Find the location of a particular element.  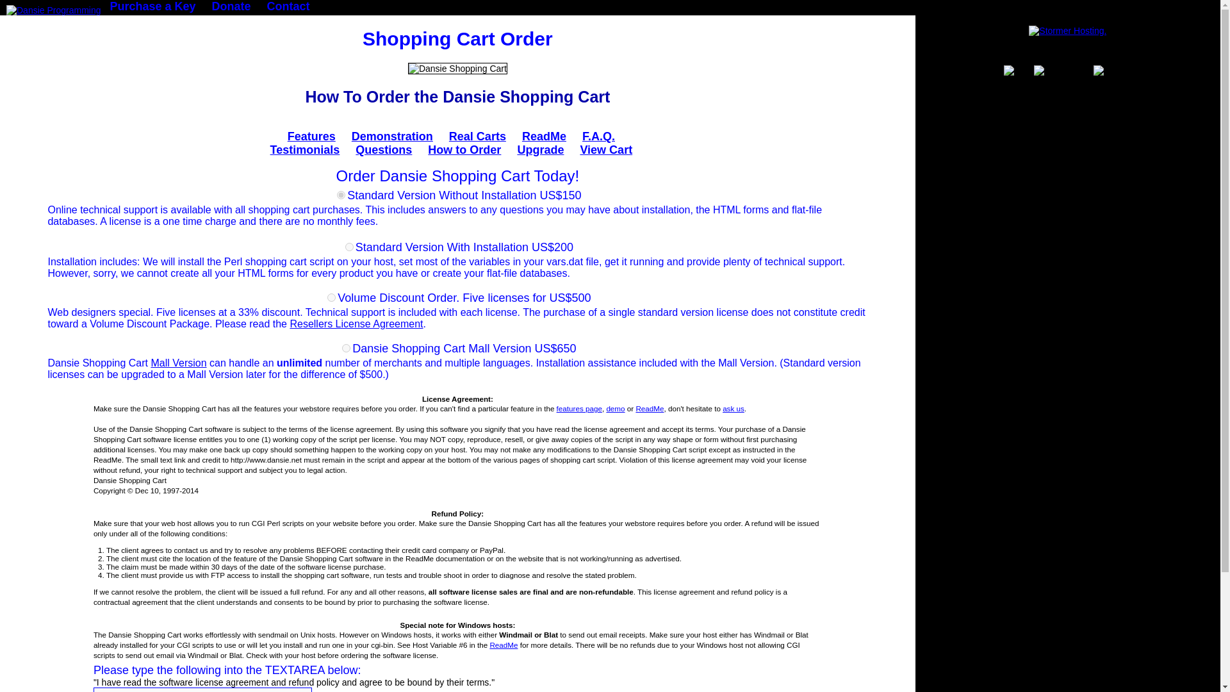

Visa is located at coordinates (1017, 70).